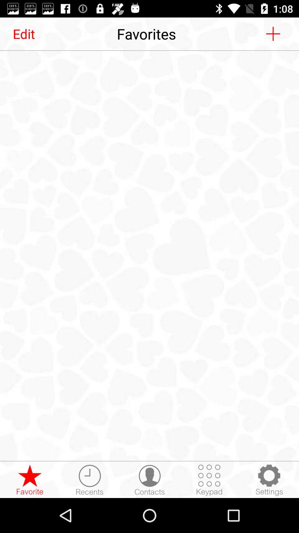 The height and width of the screenshot is (533, 299). What do you see at coordinates (269, 480) in the screenshot?
I see `settings` at bounding box center [269, 480].